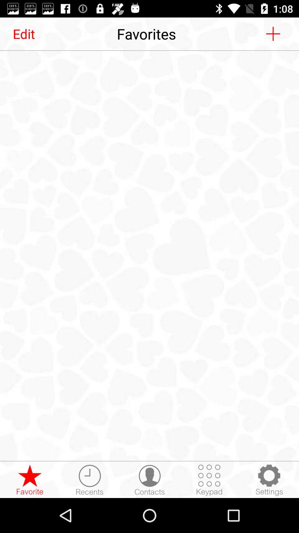 The height and width of the screenshot is (533, 299). What do you see at coordinates (269, 480) in the screenshot?
I see `settings` at bounding box center [269, 480].